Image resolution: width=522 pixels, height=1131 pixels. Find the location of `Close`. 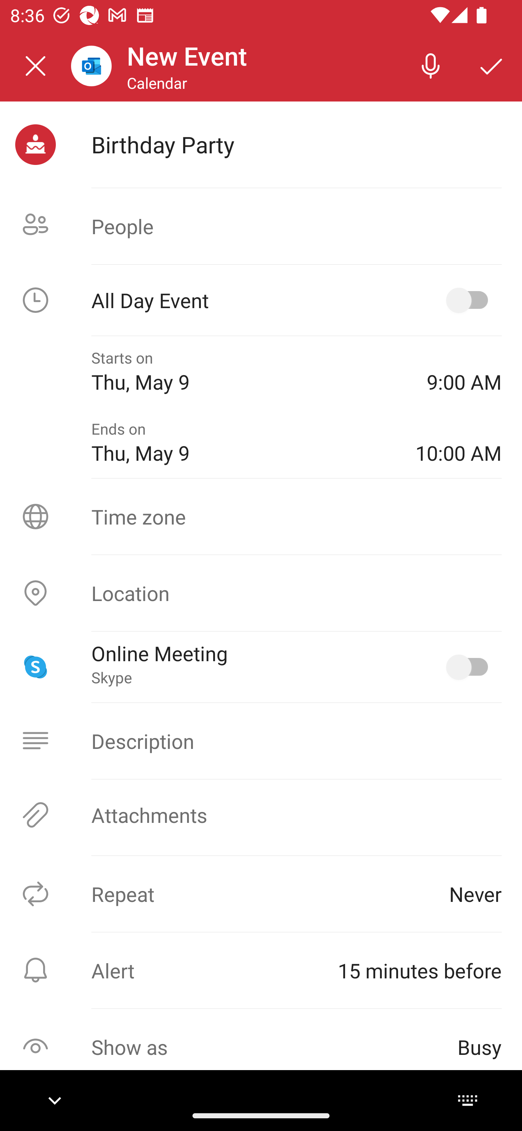

Close is located at coordinates (36, 66).